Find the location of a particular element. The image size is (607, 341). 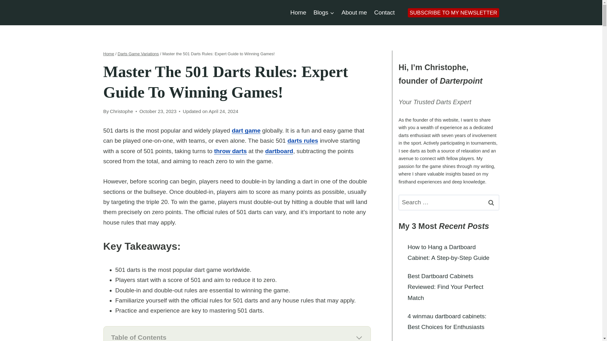

Contact is located at coordinates (384, 12).